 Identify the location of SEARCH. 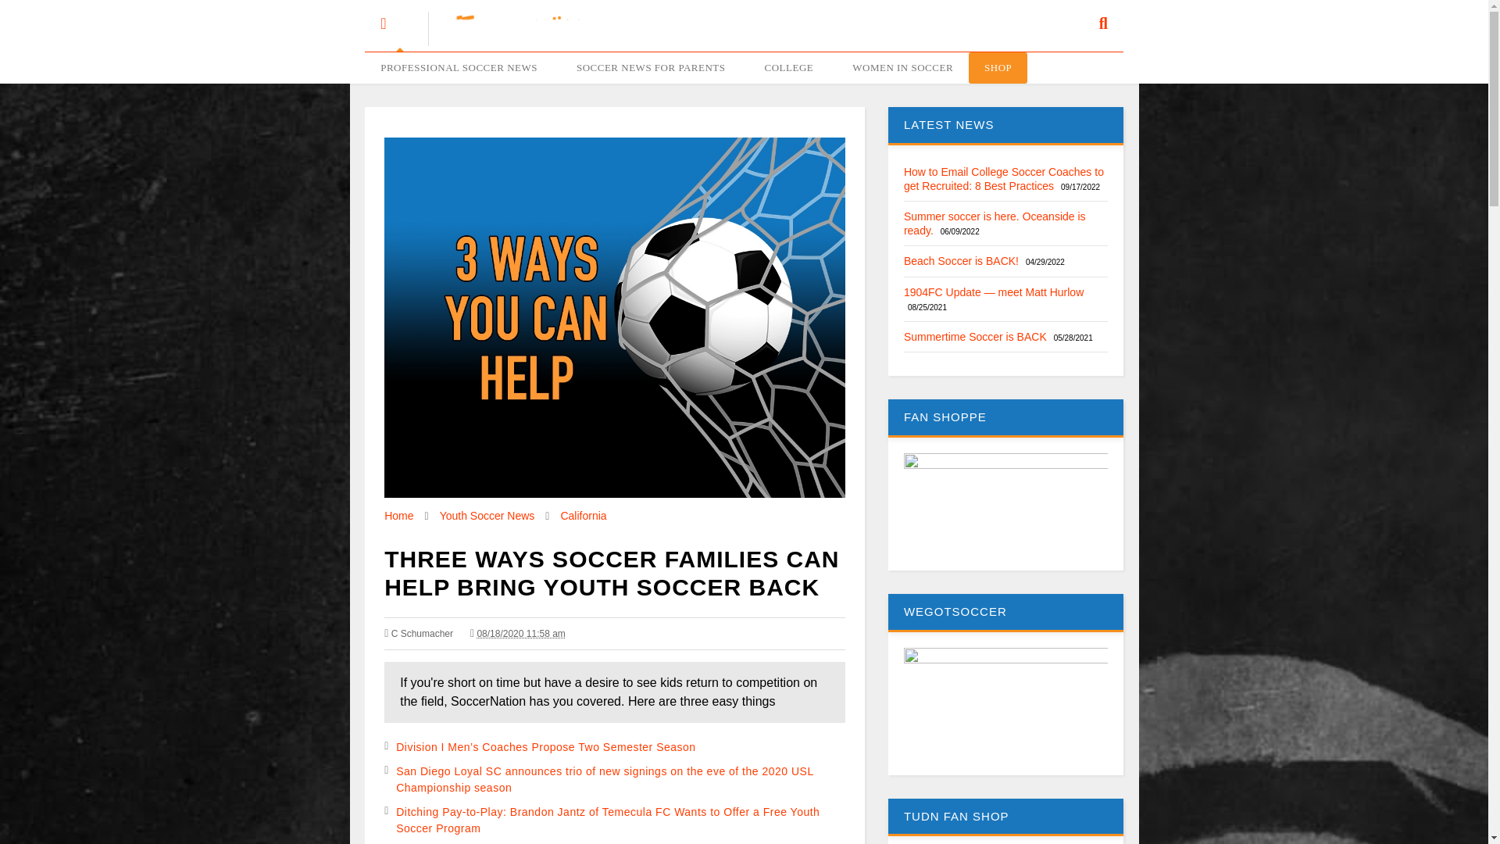
(1094, 16).